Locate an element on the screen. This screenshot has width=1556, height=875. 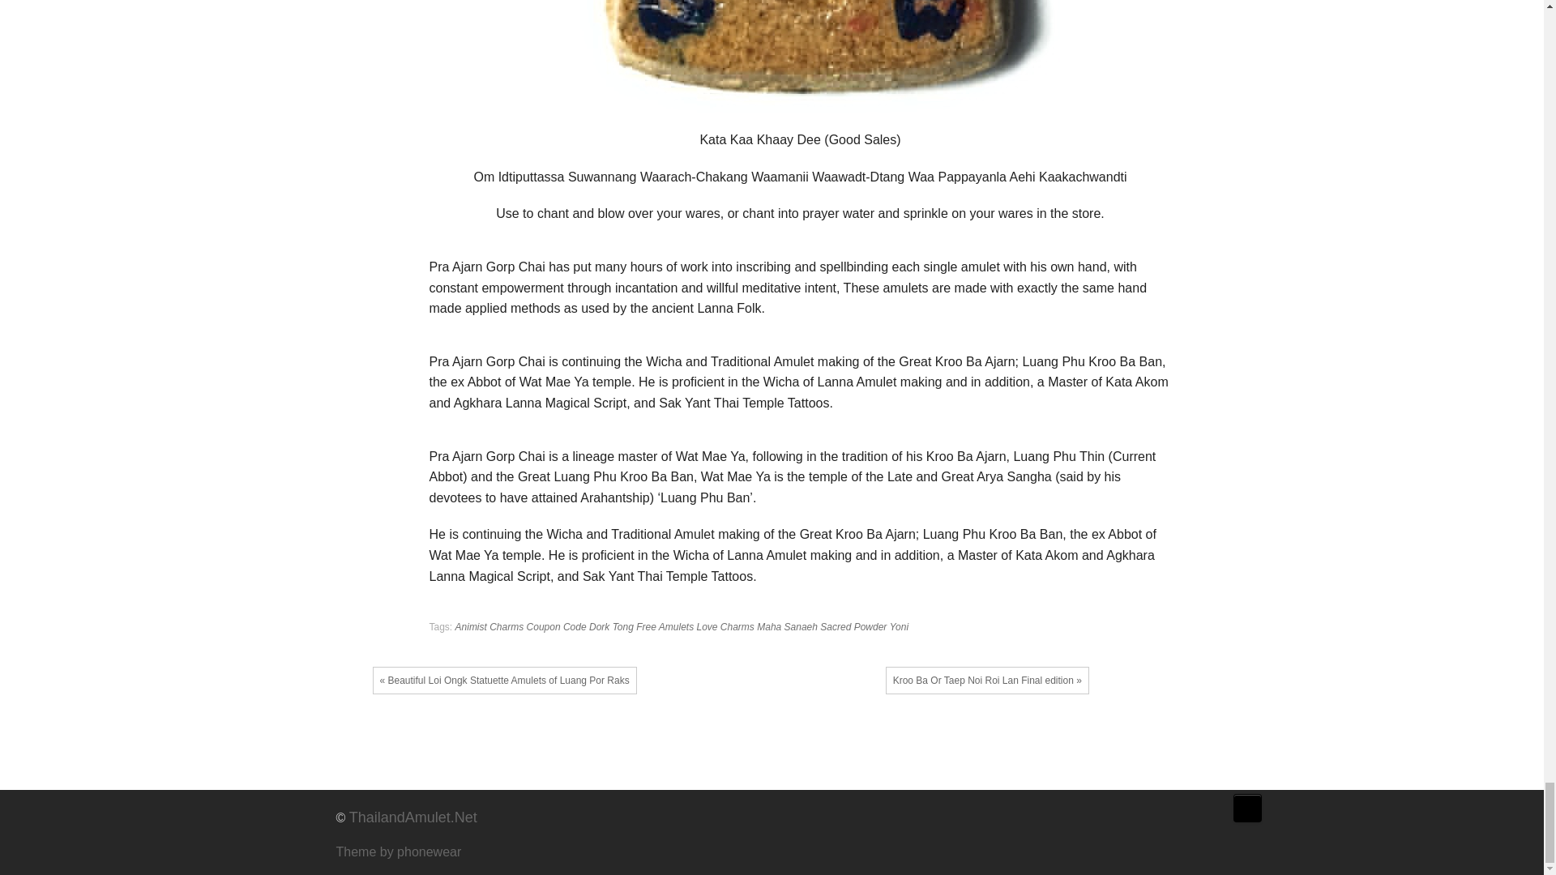
 Youtube is located at coordinates (1154, 813).